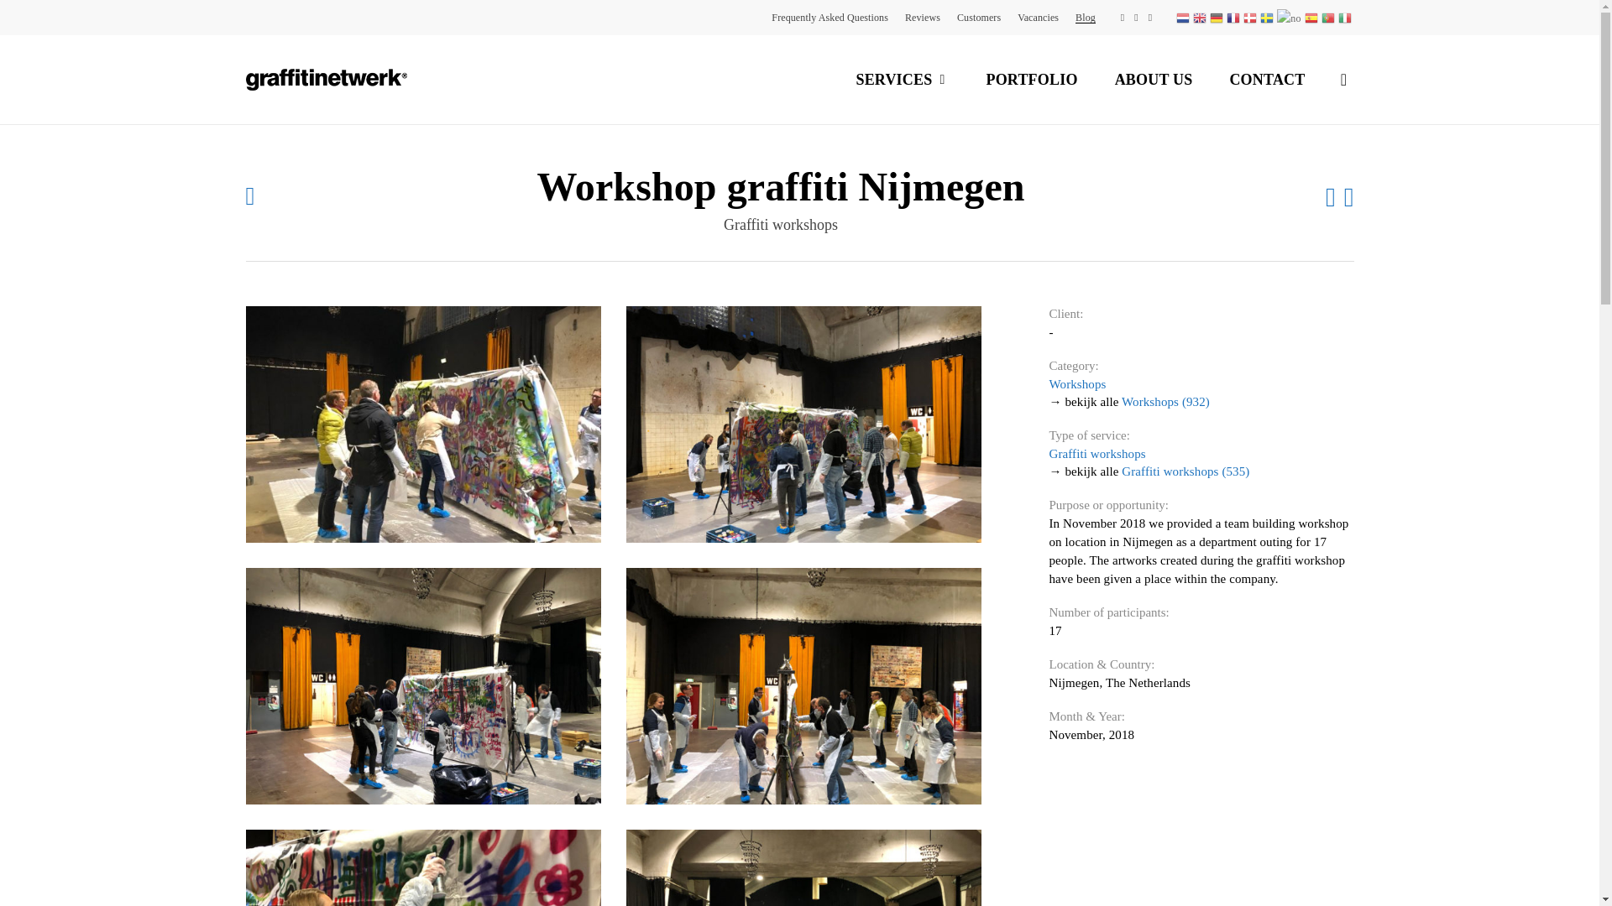 The height and width of the screenshot is (906, 1612). What do you see at coordinates (1085, 17) in the screenshot?
I see `Blog` at bounding box center [1085, 17].